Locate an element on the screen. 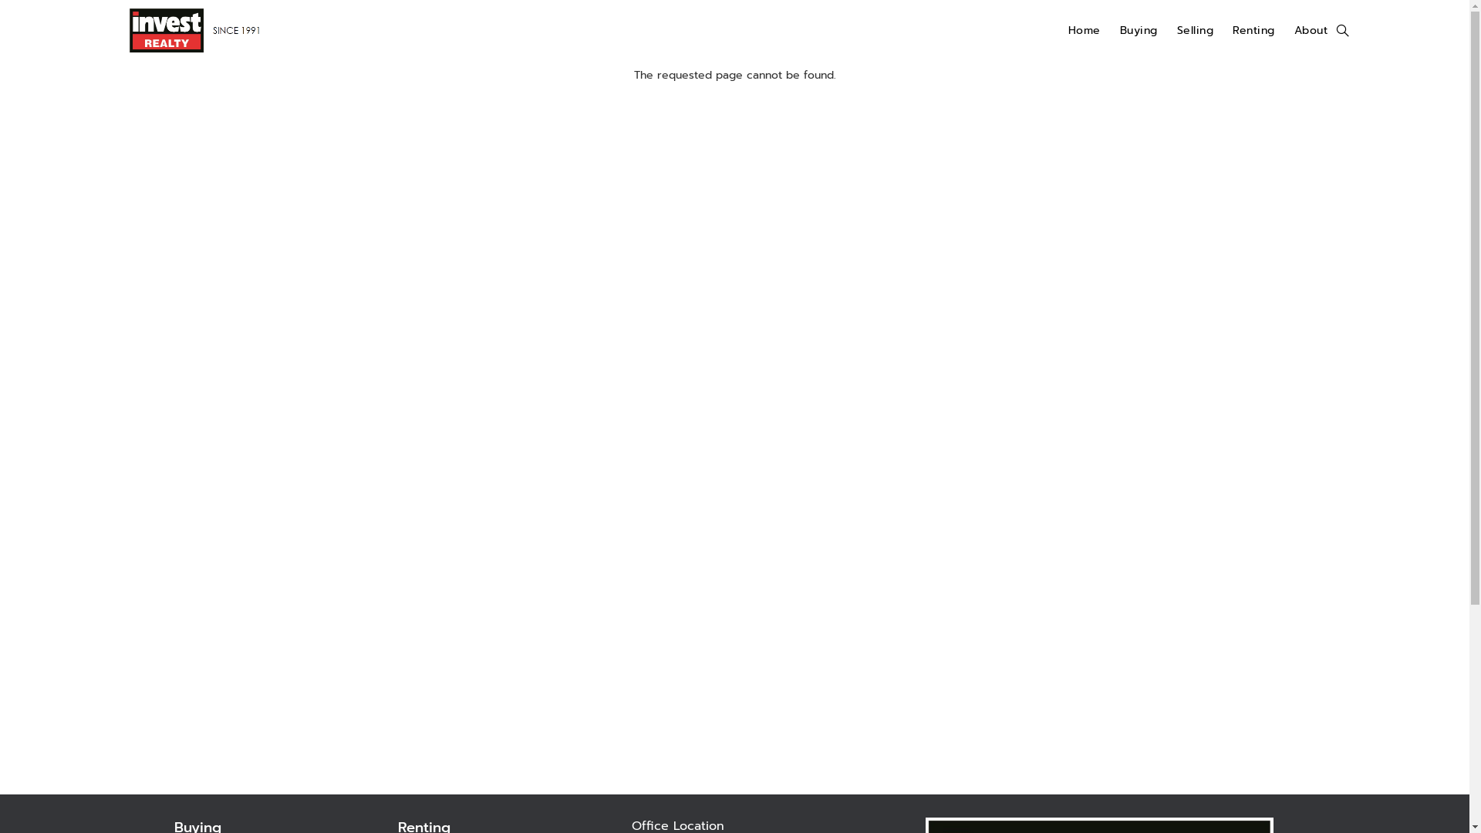 The height and width of the screenshot is (833, 1481). Buying is located at coordinates (1139, 31).